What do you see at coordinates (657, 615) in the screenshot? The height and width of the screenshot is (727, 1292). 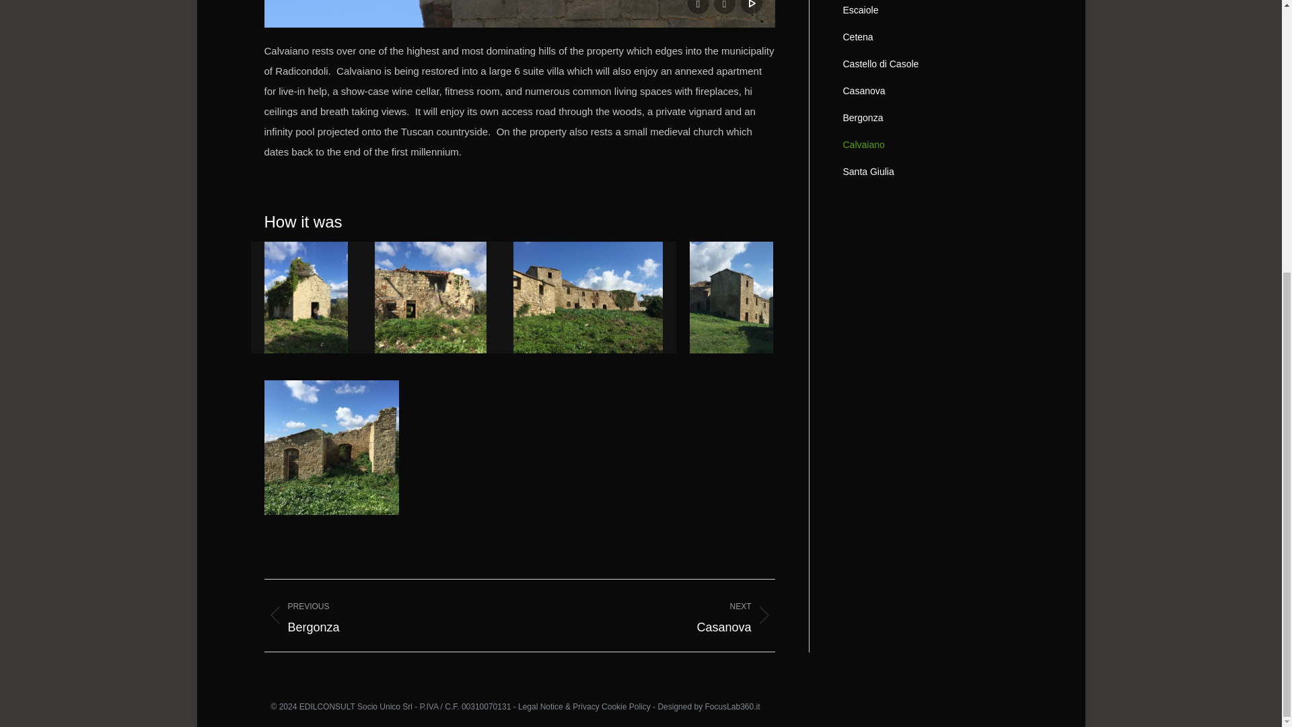 I see `Escaiole` at bounding box center [657, 615].